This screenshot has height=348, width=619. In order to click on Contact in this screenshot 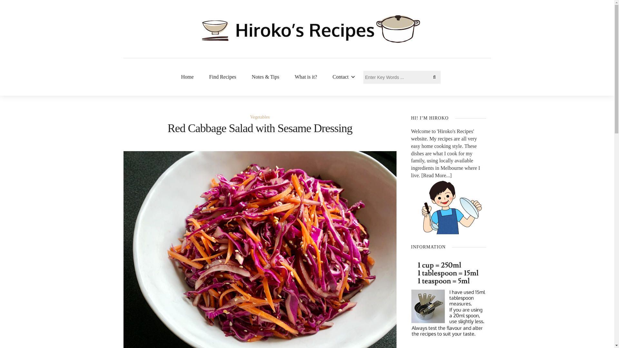, I will do `click(344, 77)`.